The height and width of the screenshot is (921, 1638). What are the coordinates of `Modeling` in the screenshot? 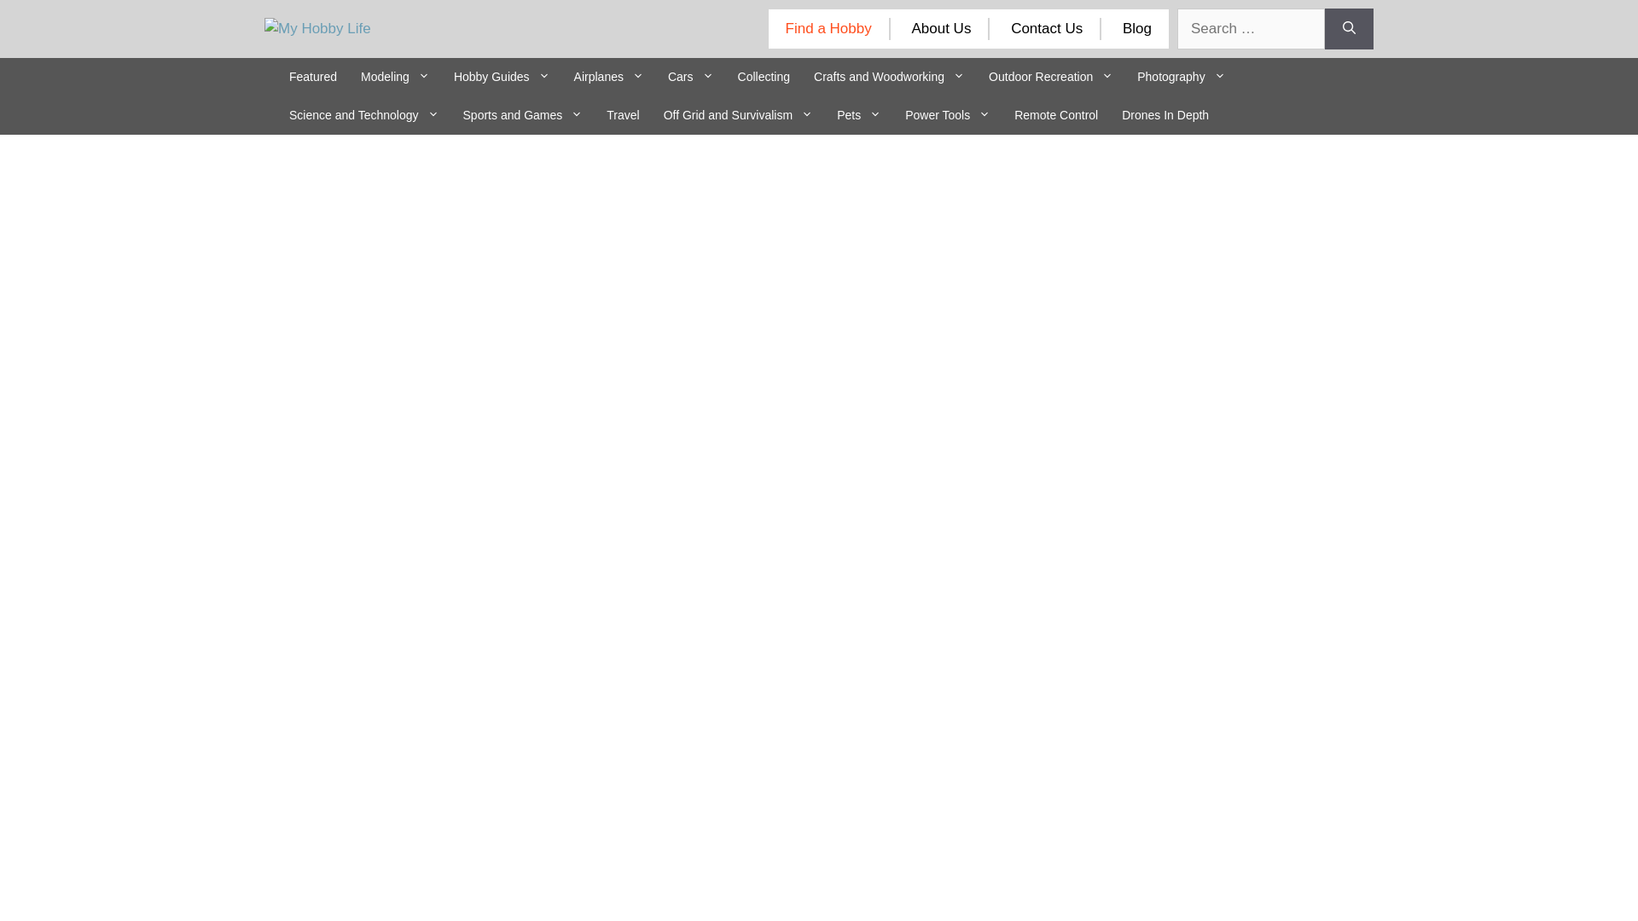 It's located at (395, 77).